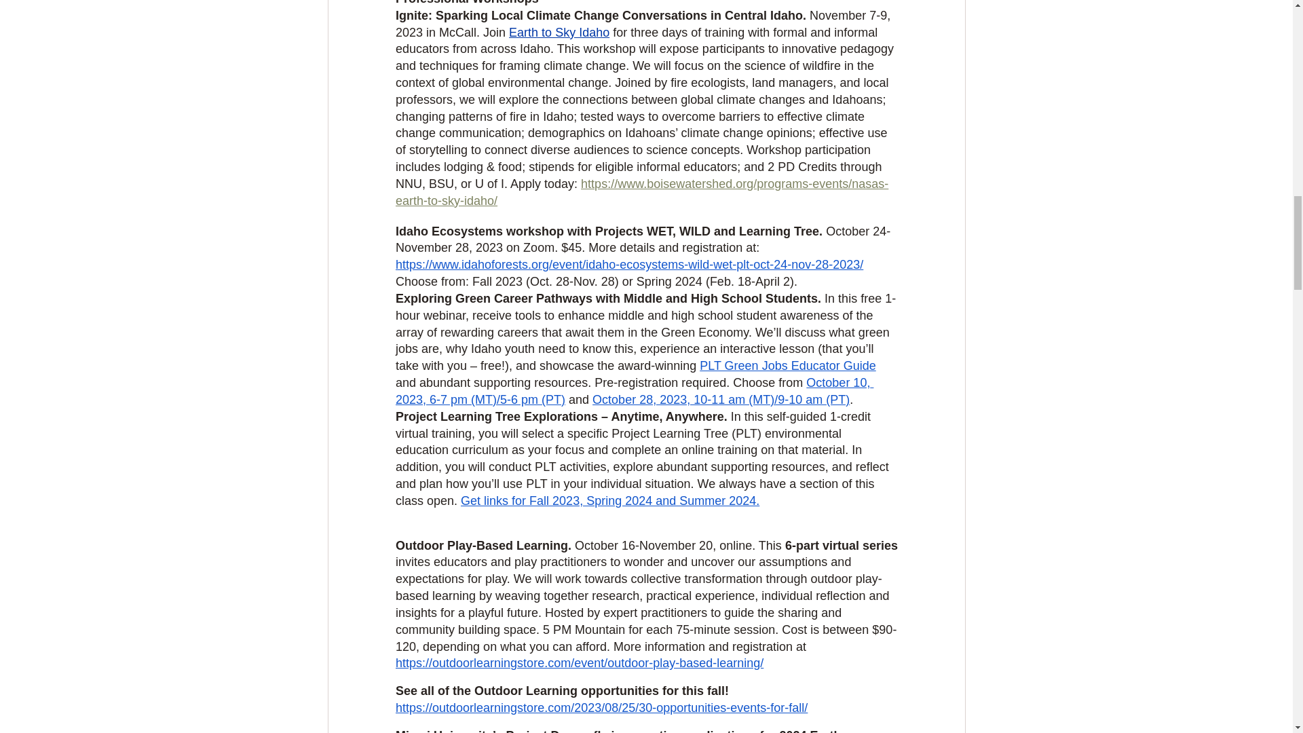 Image resolution: width=1303 pixels, height=733 pixels. I want to click on PLT Green Jobs Educator Guide, so click(787, 365).